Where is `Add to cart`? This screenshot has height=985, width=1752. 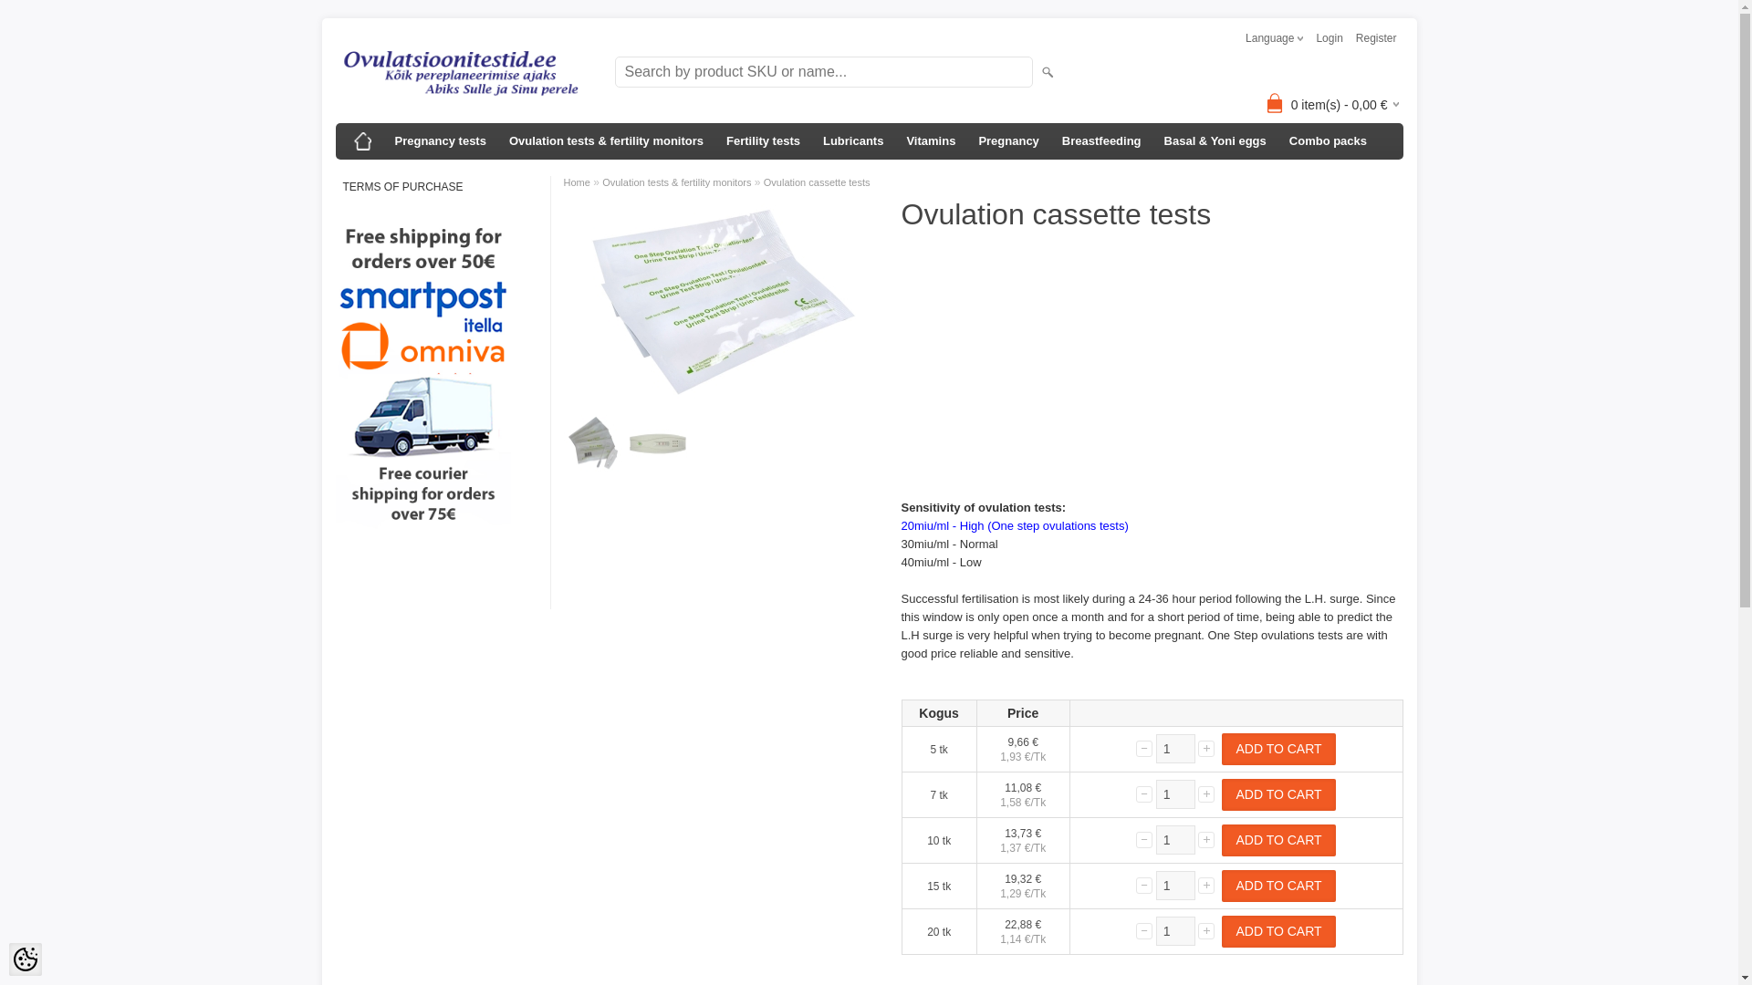 Add to cart is located at coordinates (1277, 886).